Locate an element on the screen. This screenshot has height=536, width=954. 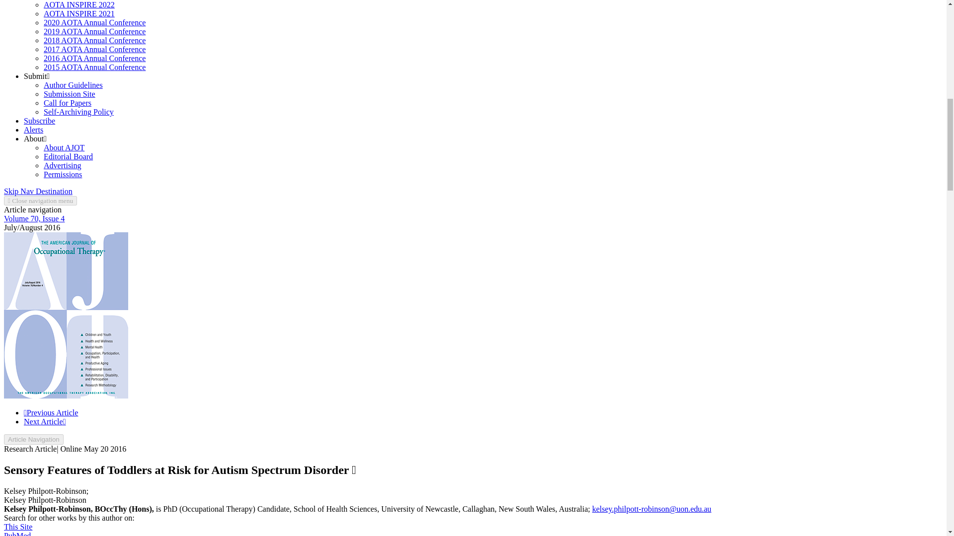
2019 AOTA Annual Conference is located at coordinates (94, 32).